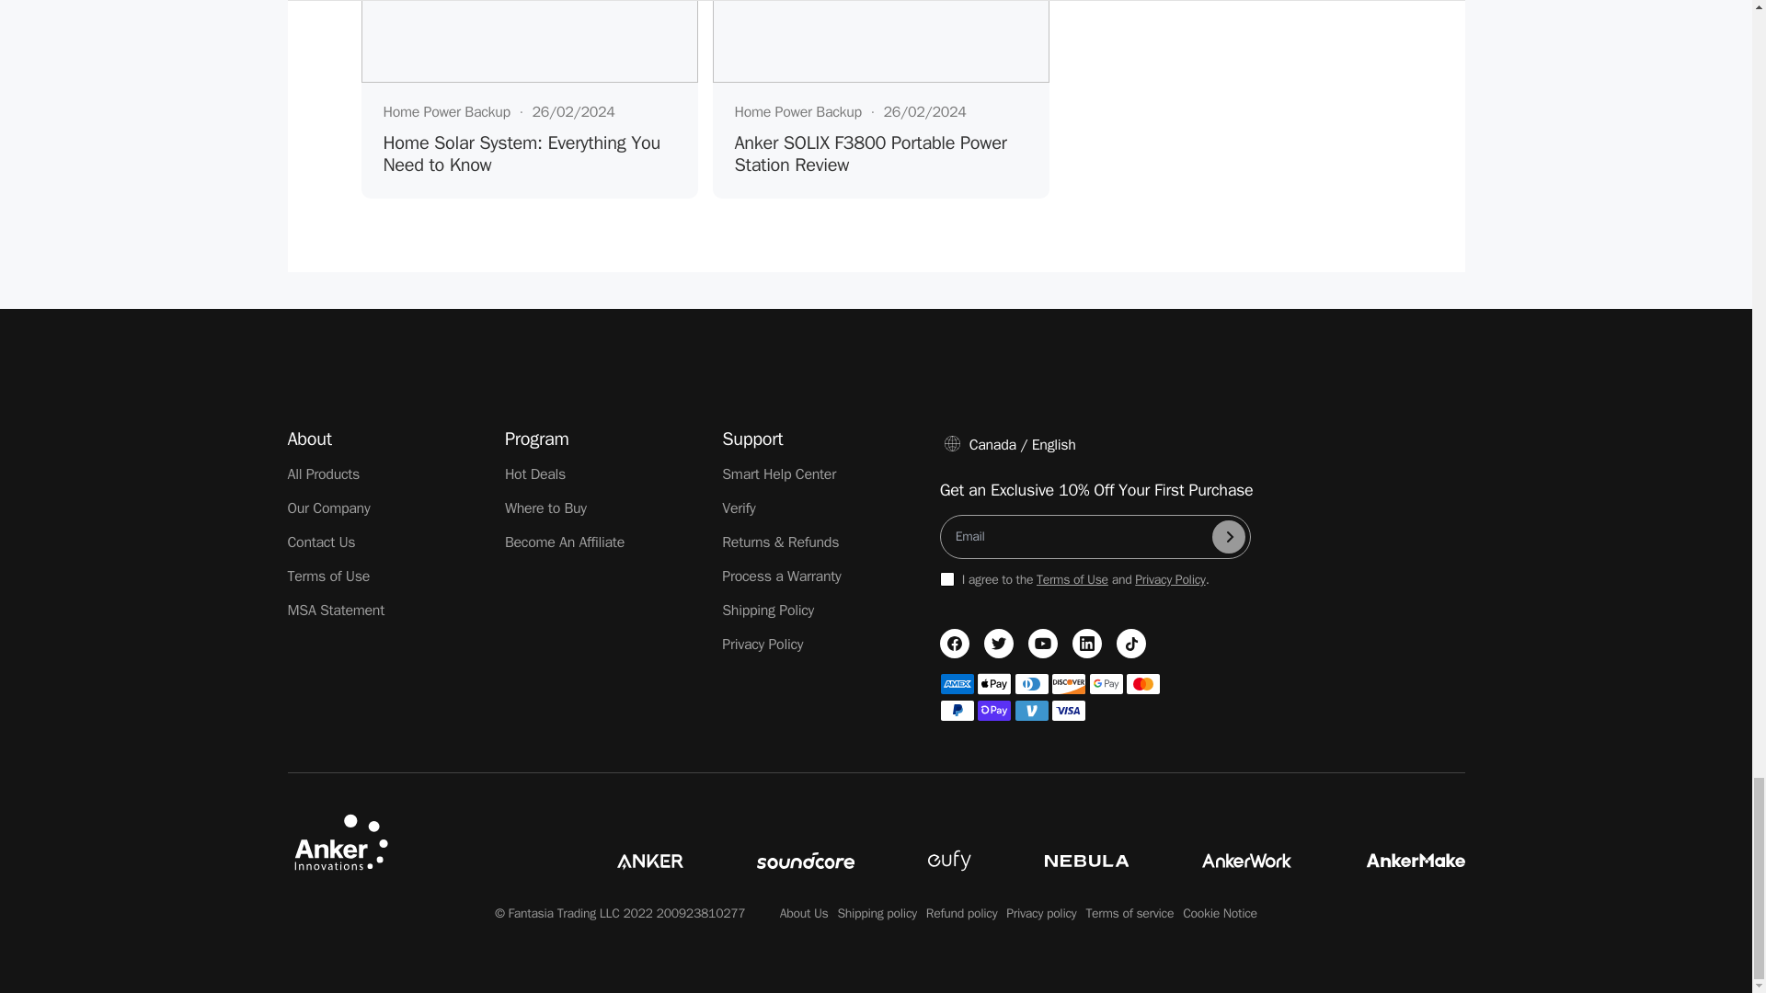 This screenshot has height=993, width=1766. What do you see at coordinates (957, 684) in the screenshot?
I see `American Express` at bounding box center [957, 684].